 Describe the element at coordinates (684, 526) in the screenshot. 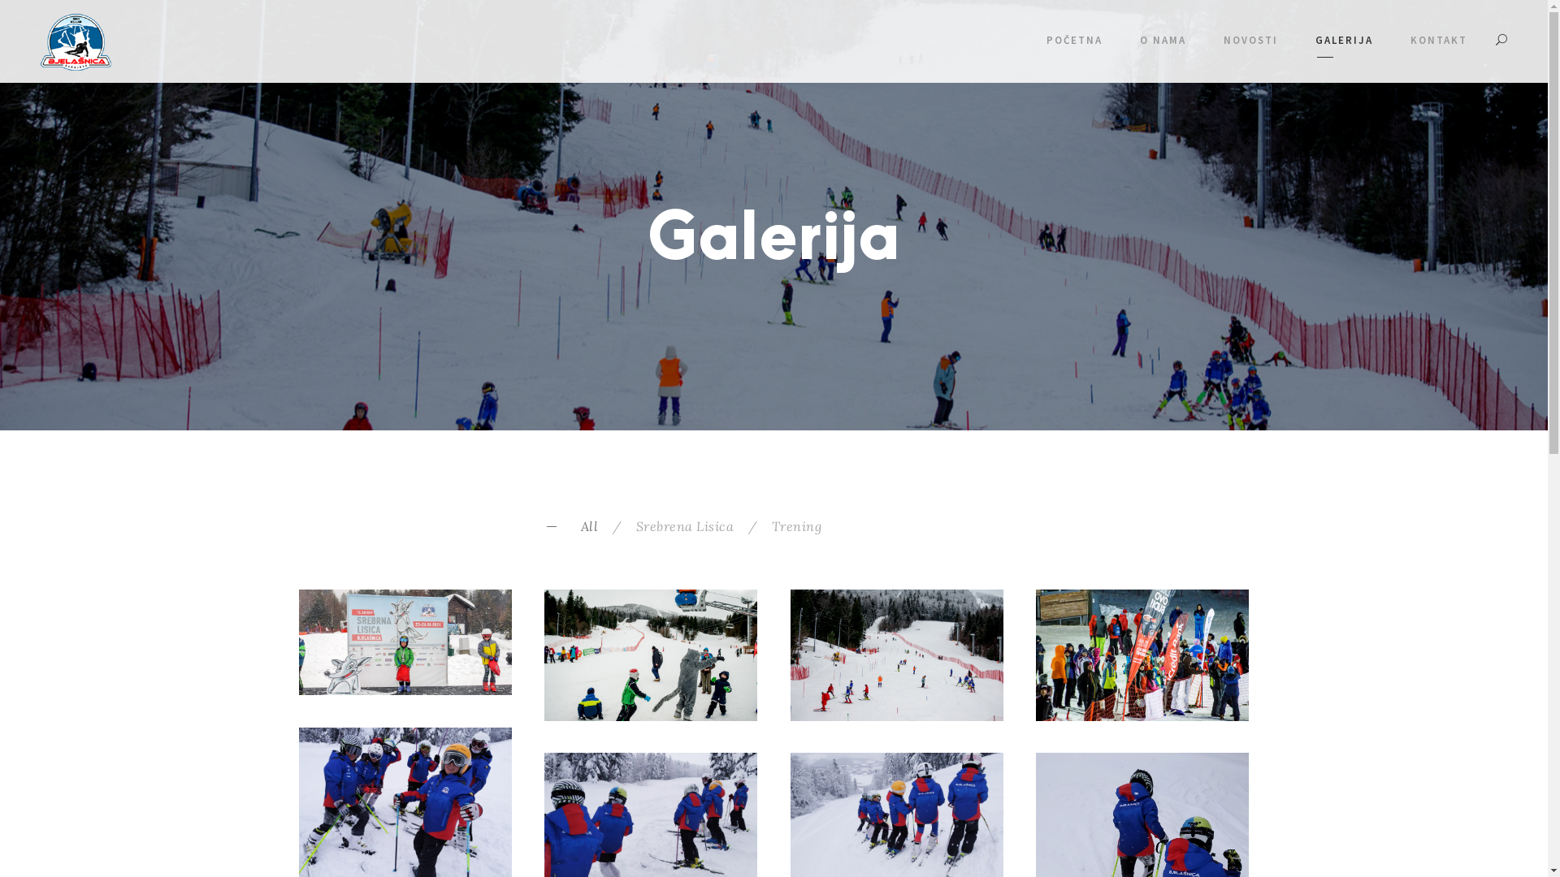

I see `Srebrena Lisica` at that location.